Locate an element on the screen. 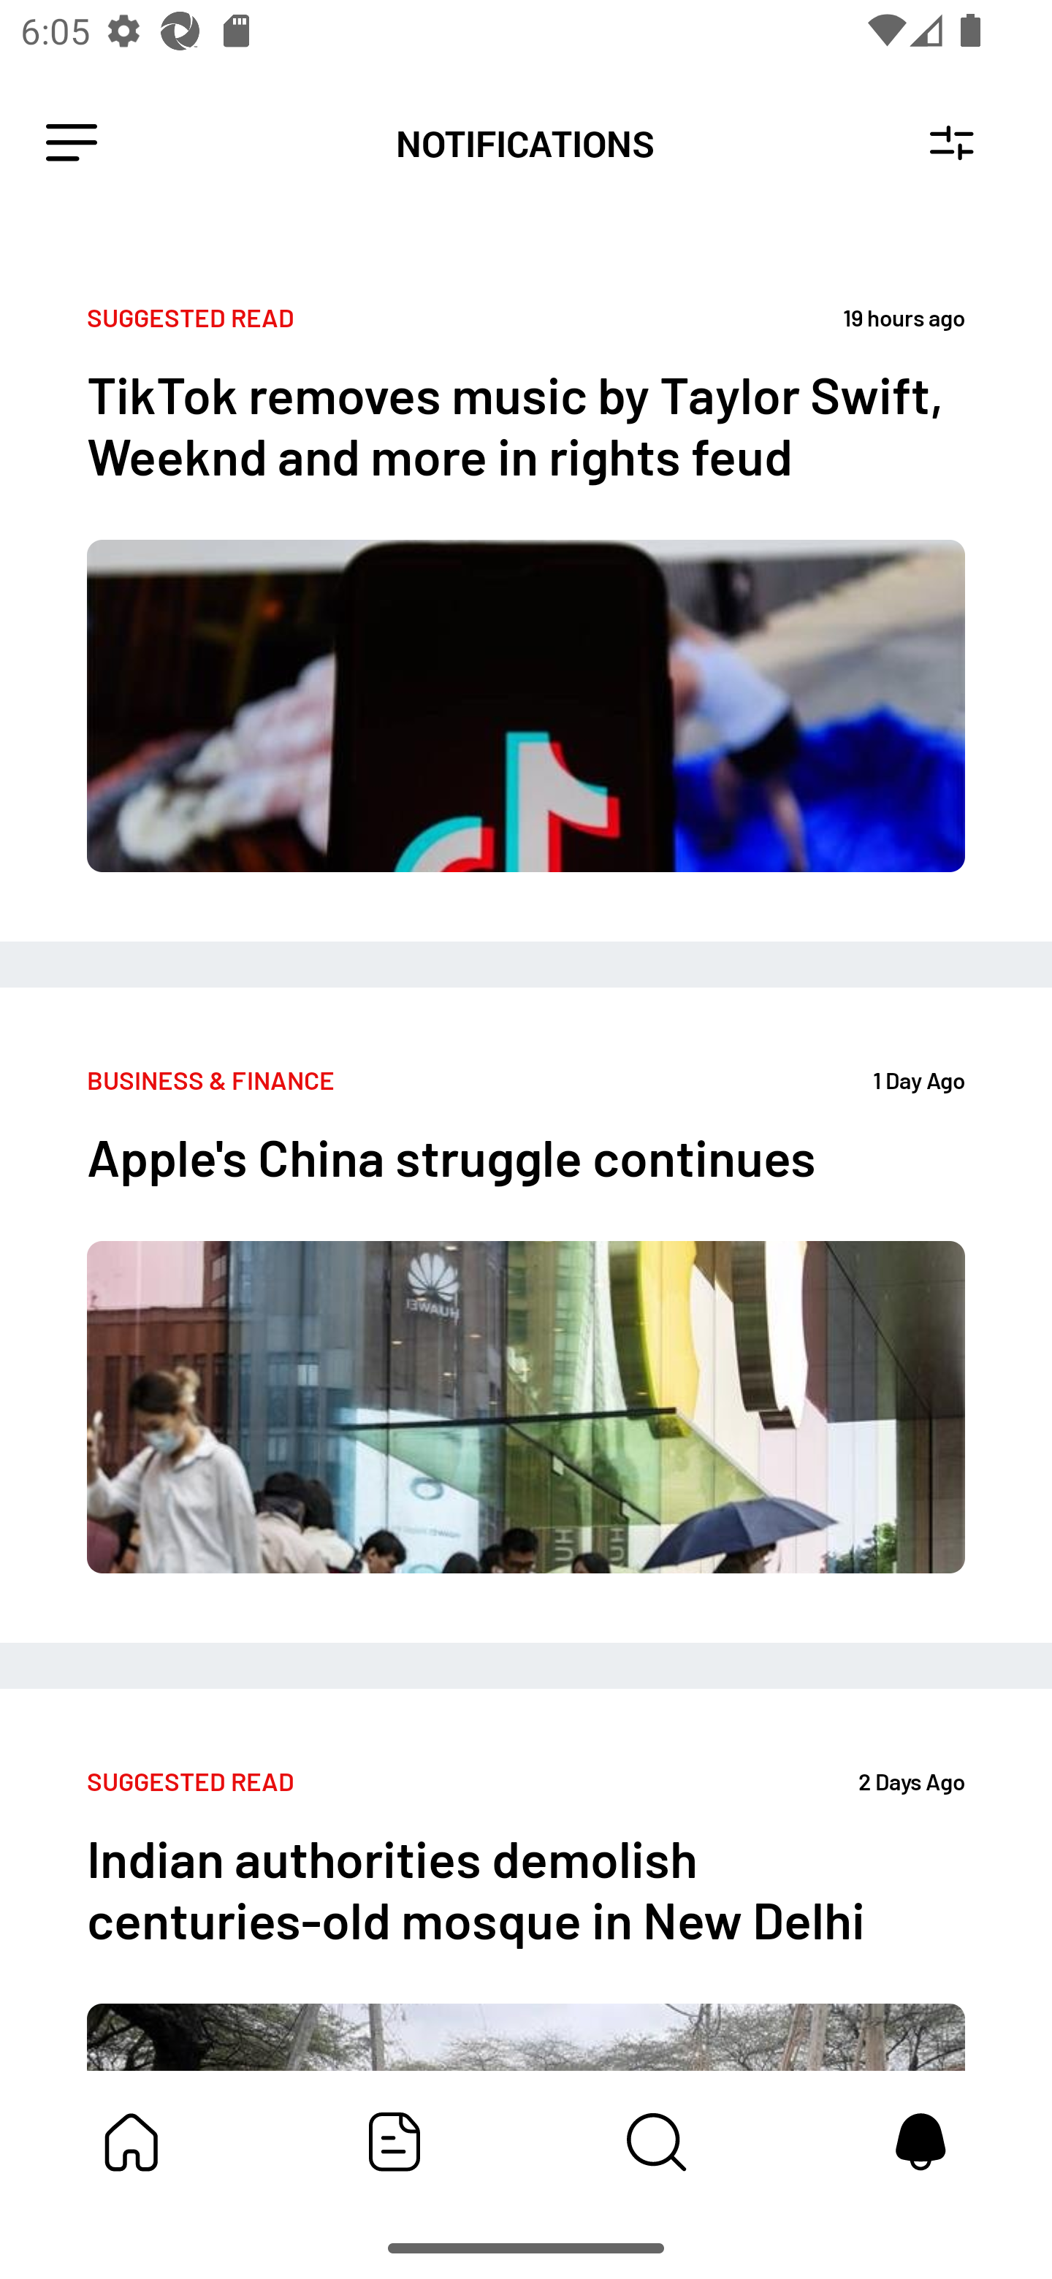 The width and height of the screenshot is (1052, 2279). Leading Icon is located at coordinates (72, 143).